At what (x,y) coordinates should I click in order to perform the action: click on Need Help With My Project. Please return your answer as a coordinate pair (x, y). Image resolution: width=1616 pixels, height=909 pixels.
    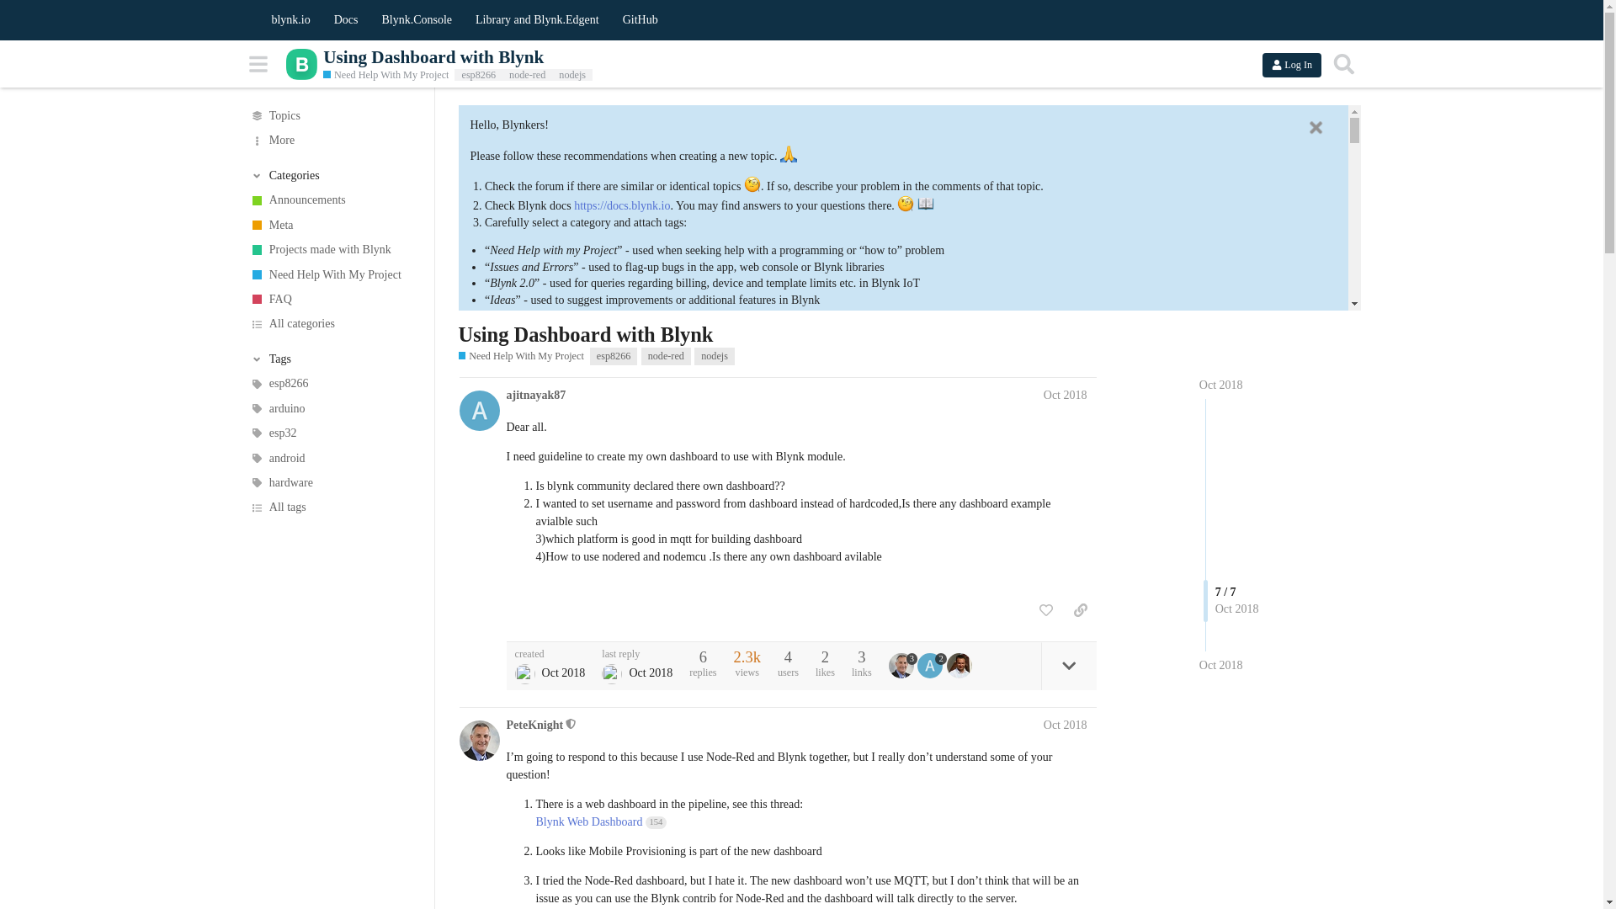
    Looking at the image, I should click on (385, 76).